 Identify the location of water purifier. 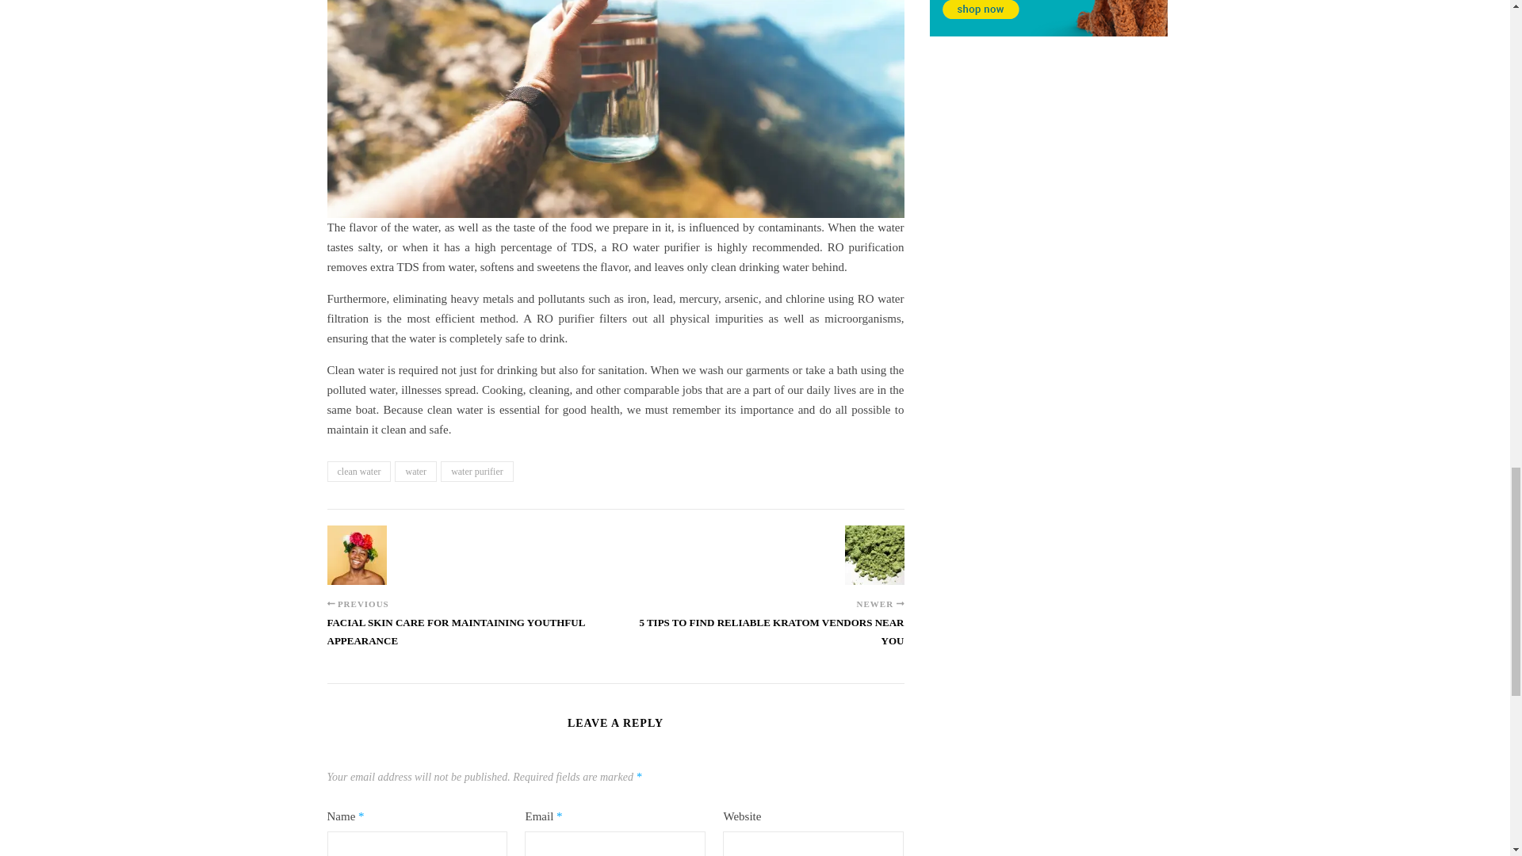
(477, 472).